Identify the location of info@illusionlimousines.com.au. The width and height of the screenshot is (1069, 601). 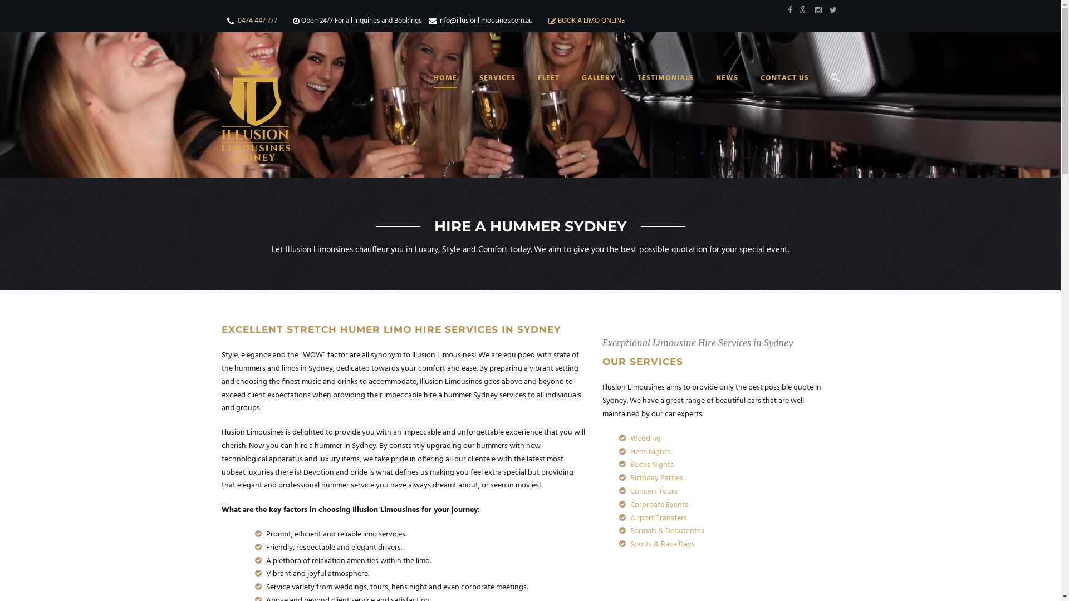
(485, 21).